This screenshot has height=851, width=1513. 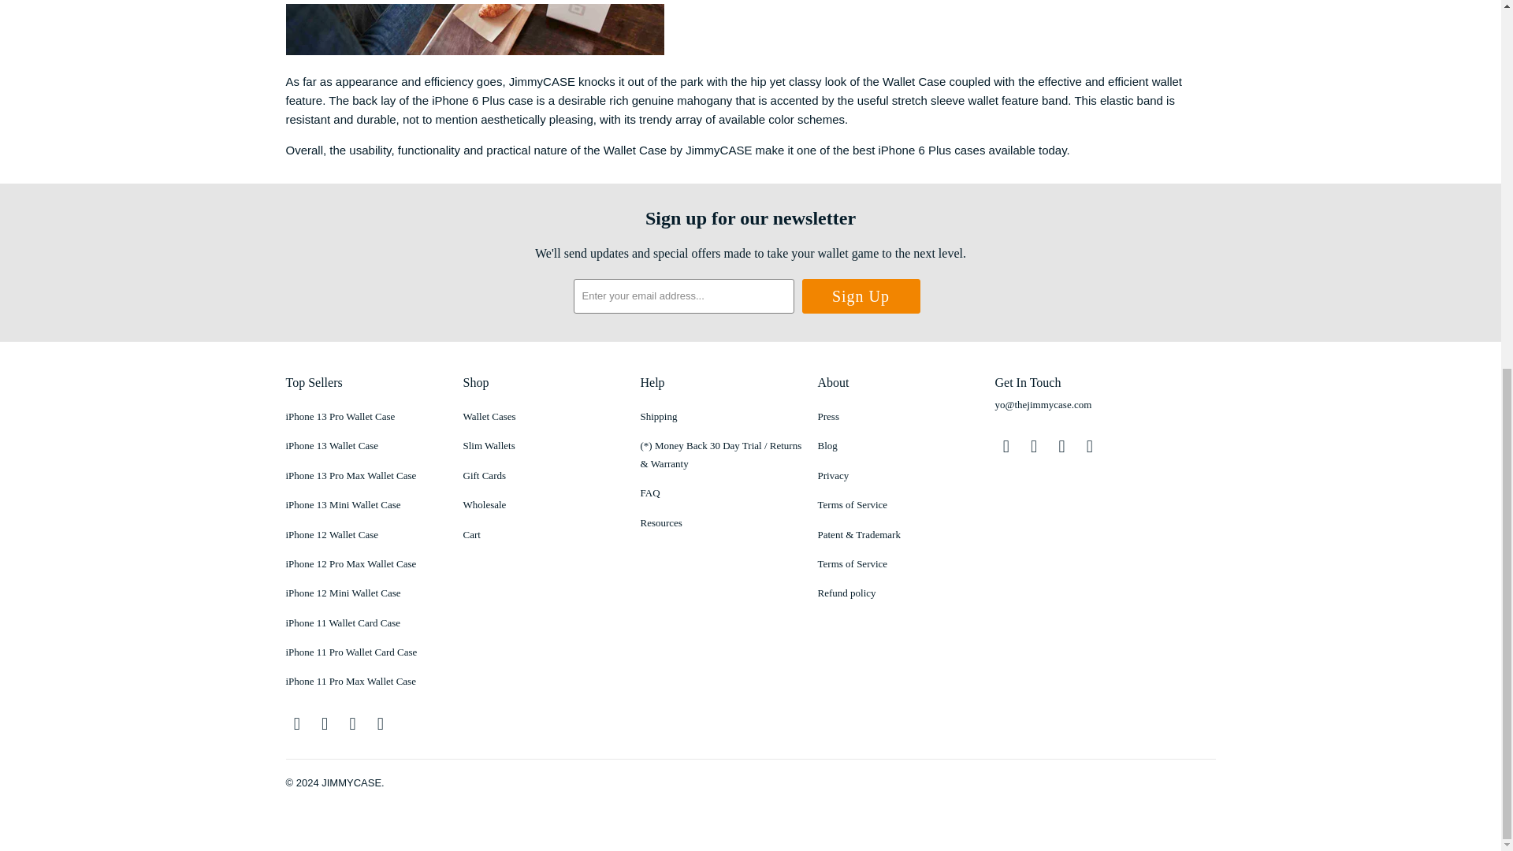 I want to click on JIMMYCASE on Facebook, so click(x=325, y=723).